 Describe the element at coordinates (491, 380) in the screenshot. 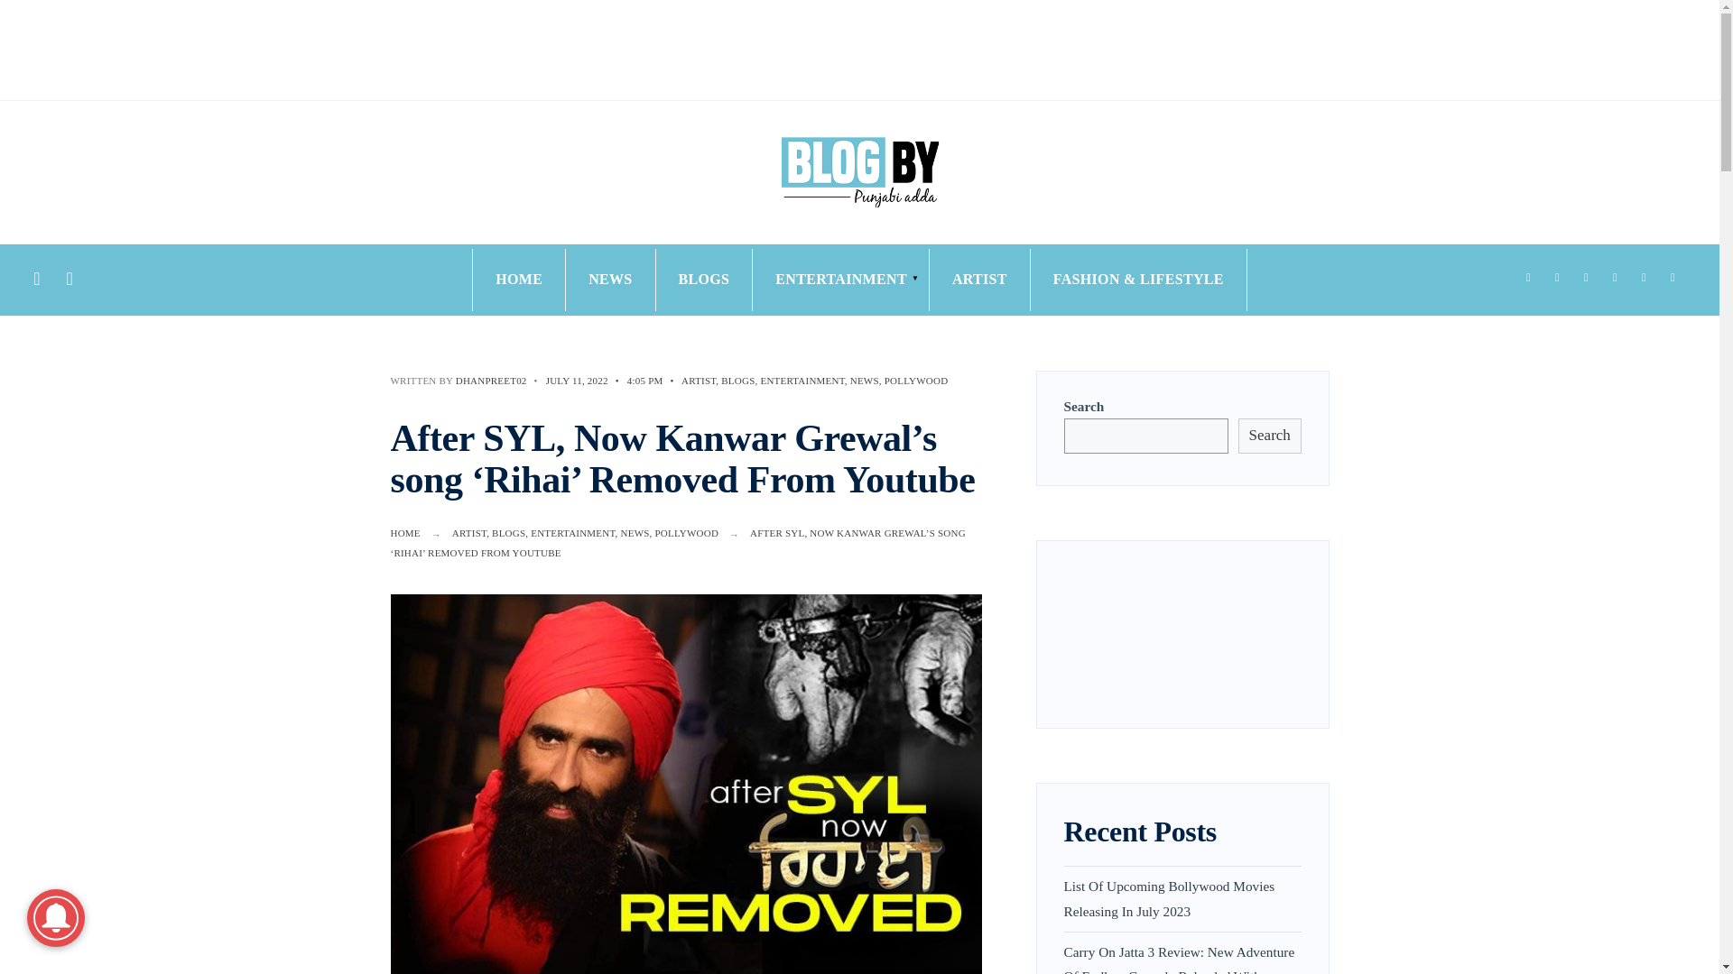

I see `Posts by dhanpreet02` at that location.